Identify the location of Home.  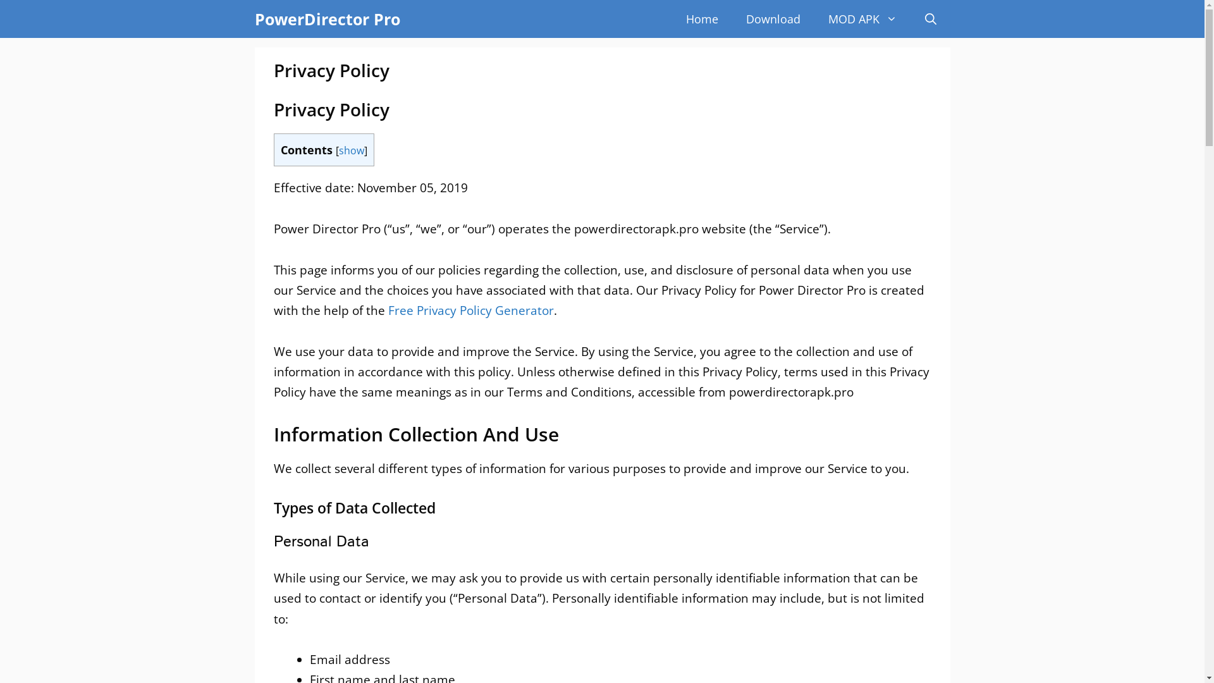
(702, 19).